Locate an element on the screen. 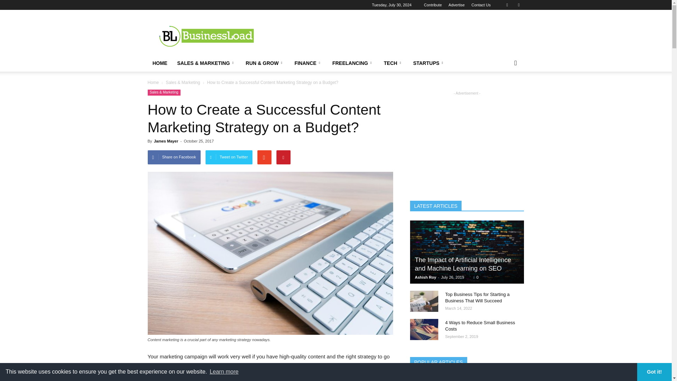  Facebook is located at coordinates (507, 5).